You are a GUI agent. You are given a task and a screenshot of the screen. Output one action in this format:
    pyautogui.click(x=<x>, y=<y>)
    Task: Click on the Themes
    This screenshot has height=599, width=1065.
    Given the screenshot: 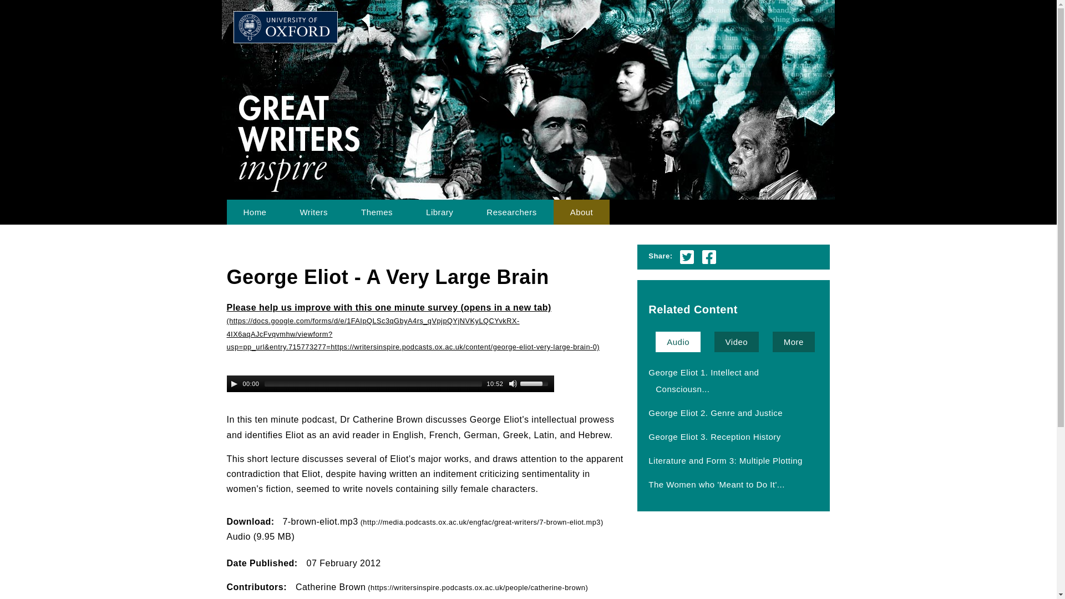 What is the action you would take?
    pyautogui.click(x=376, y=212)
    